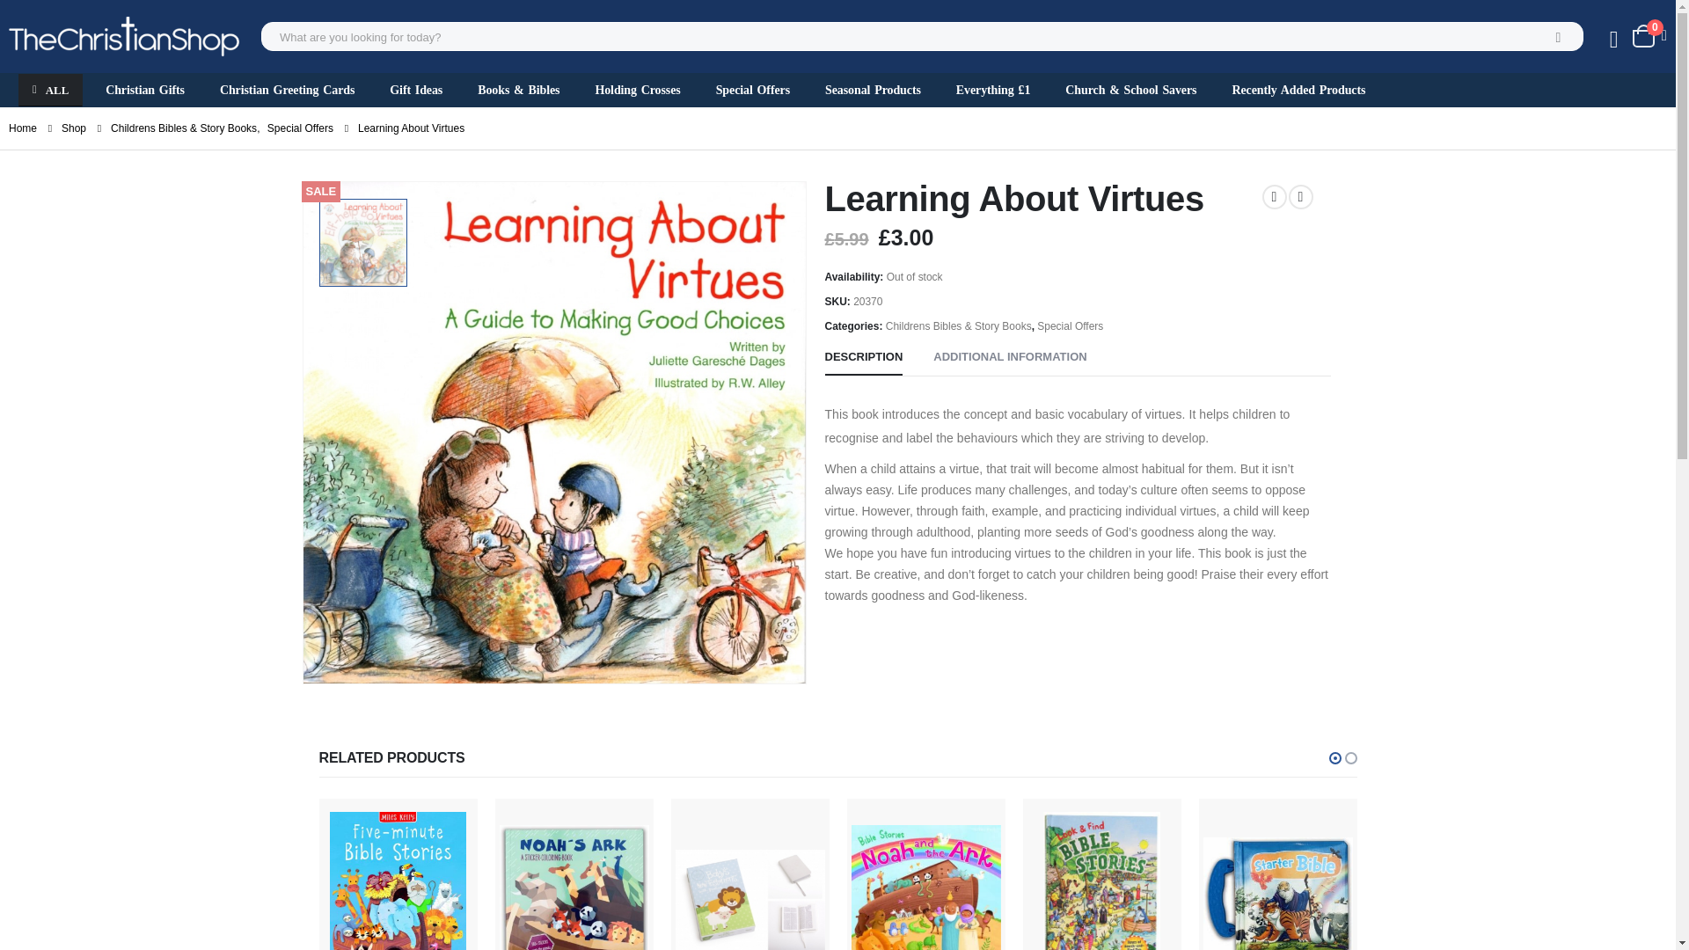 This screenshot has height=950, width=1689. I want to click on Home, so click(23, 128).